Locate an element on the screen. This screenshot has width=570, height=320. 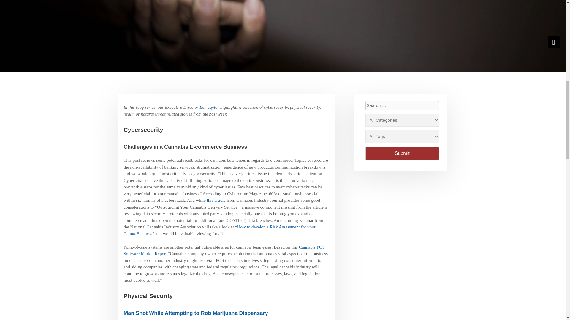
How to develop a Risk Assessment for your Canna-Business is located at coordinates (219, 231).